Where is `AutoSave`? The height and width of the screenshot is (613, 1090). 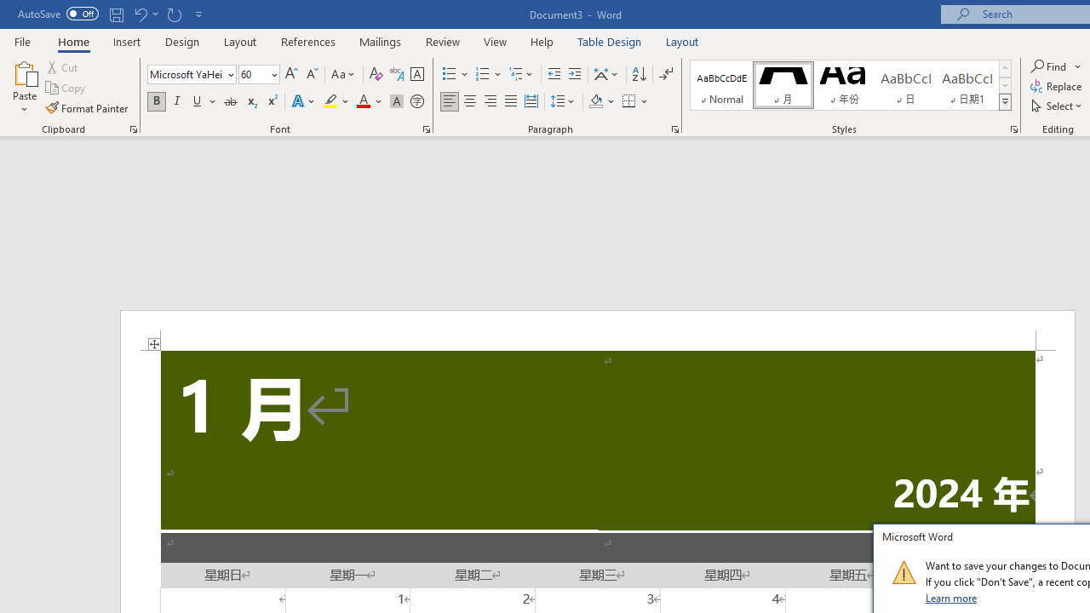
AutoSave is located at coordinates (58, 14).